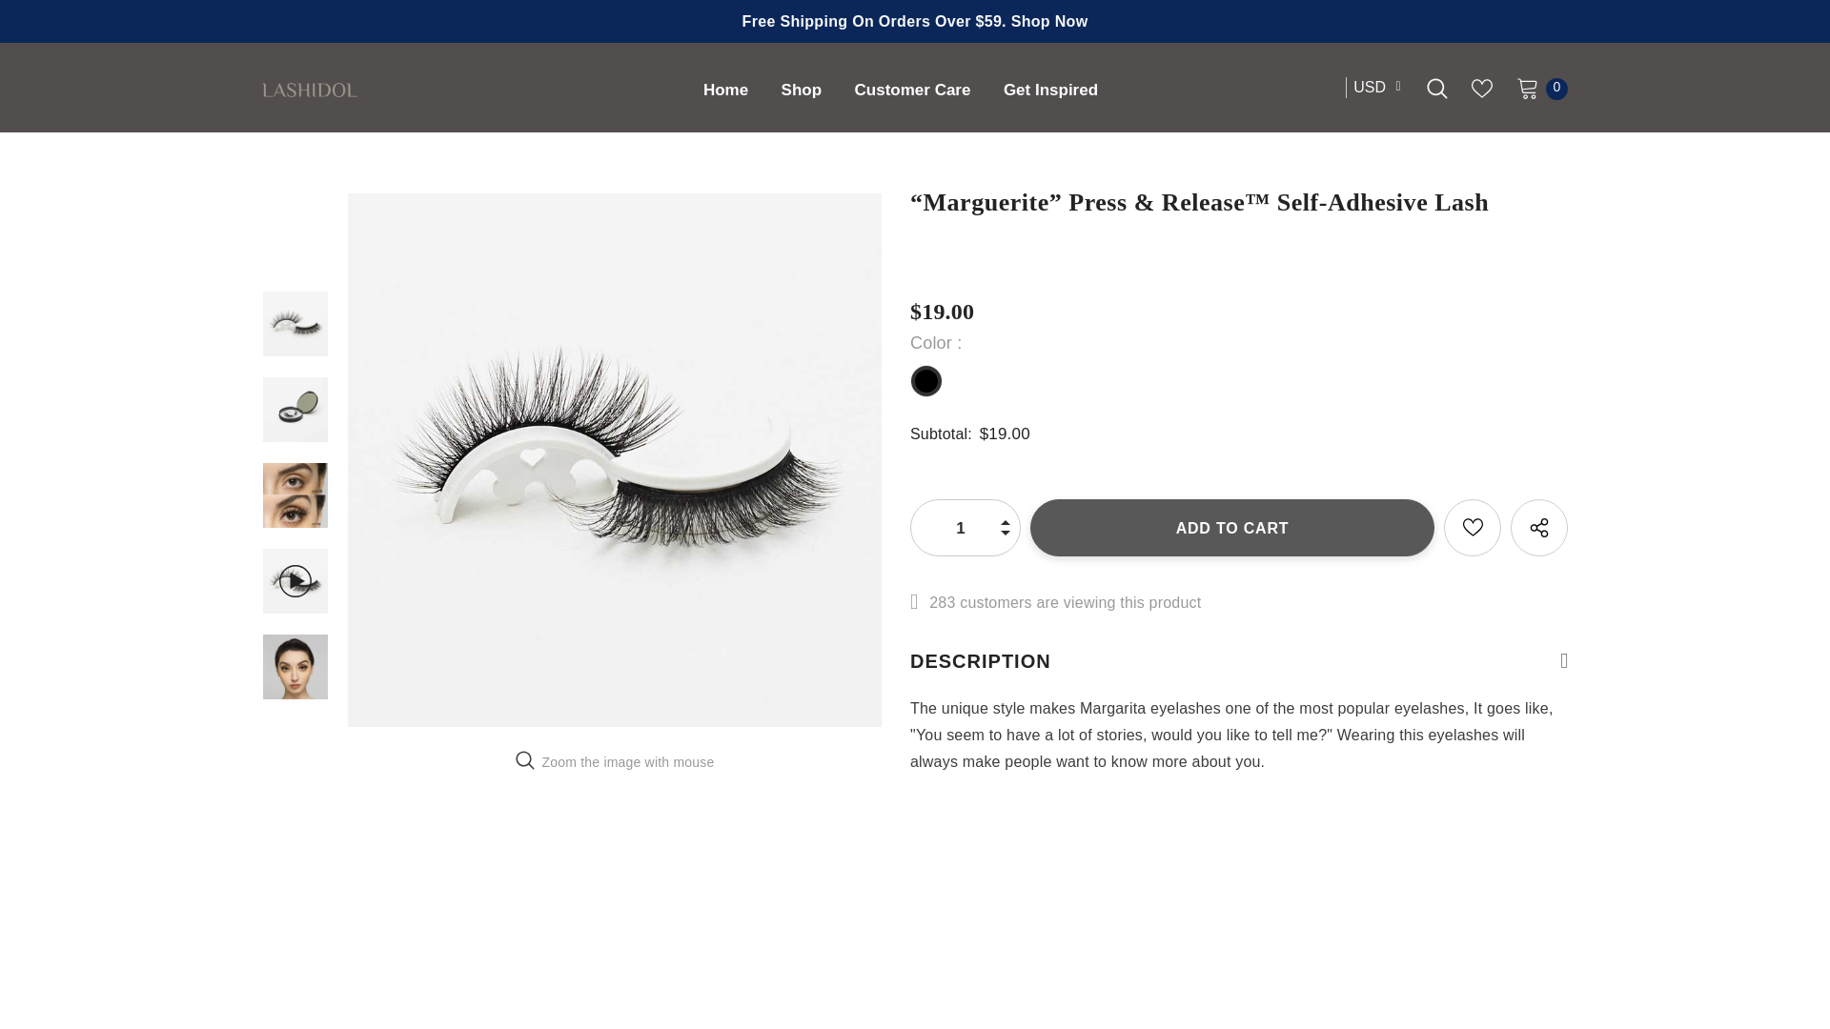 This screenshot has width=1830, height=1029. I want to click on Logo, so click(421, 88).